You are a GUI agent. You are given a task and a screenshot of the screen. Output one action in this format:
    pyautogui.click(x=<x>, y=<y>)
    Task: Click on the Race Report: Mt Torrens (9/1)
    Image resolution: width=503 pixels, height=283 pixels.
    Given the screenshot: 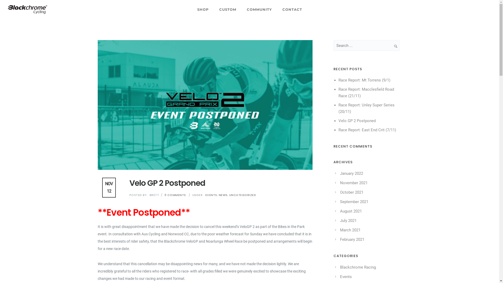 What is the action you would take?
    pyautogui.click(x=364, y=80)
    